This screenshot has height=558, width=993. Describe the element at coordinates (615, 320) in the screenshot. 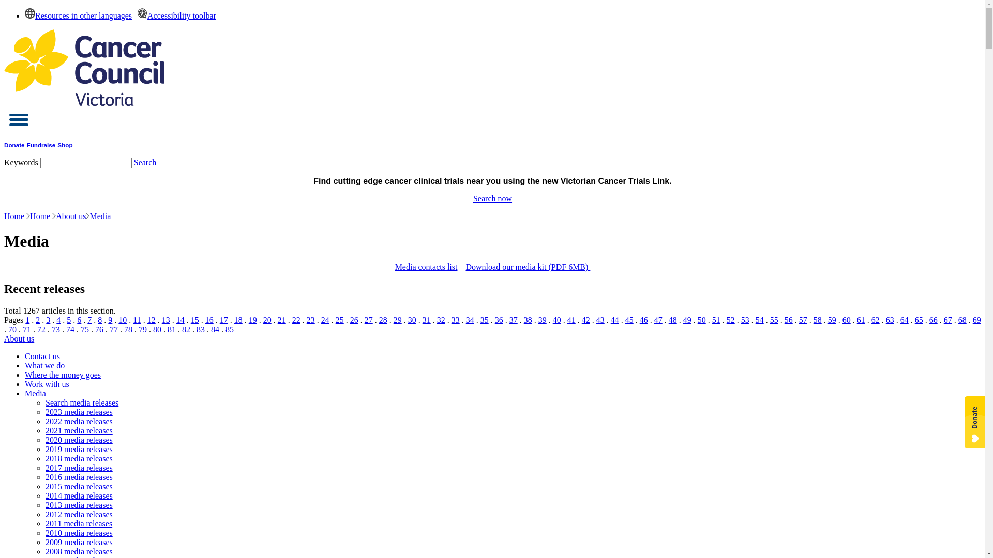

I see `44` at that location.